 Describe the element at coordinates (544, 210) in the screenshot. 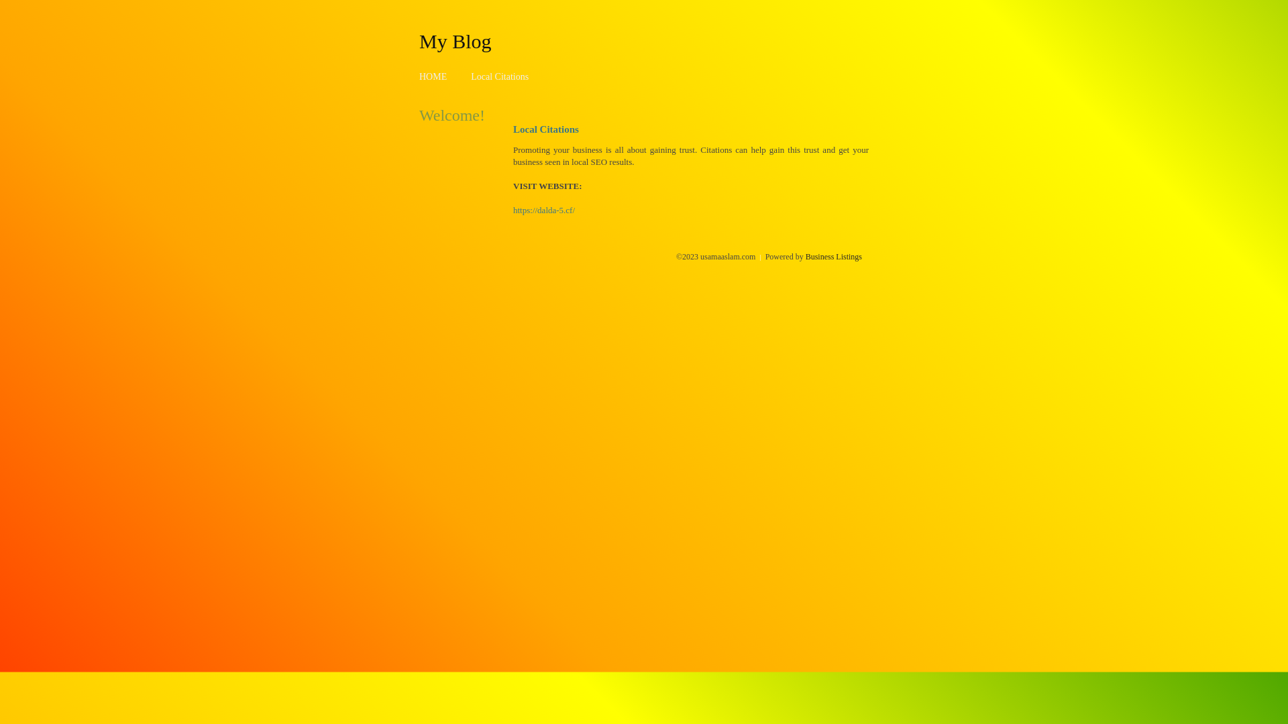

I see `https://dalda-5.cf/` at that location.